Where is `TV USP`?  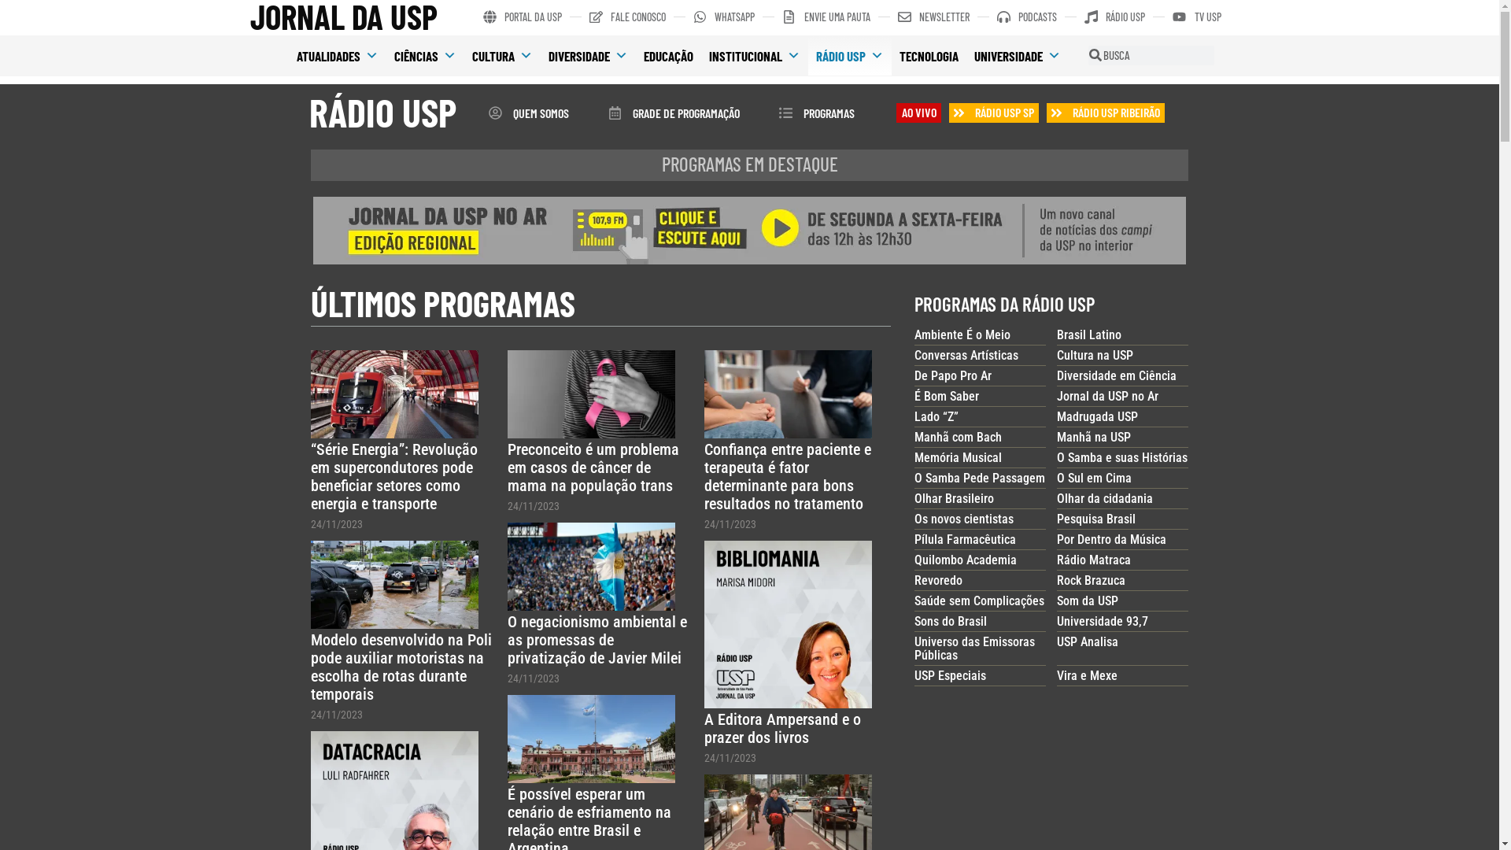 TV USP is located at coordinates (1196, 17).